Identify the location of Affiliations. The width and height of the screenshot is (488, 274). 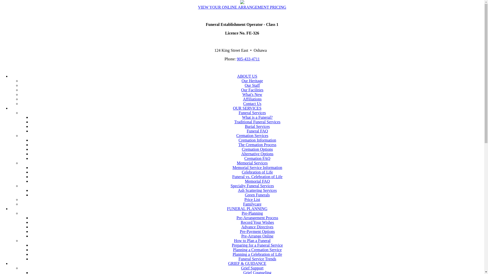
(252, 99).